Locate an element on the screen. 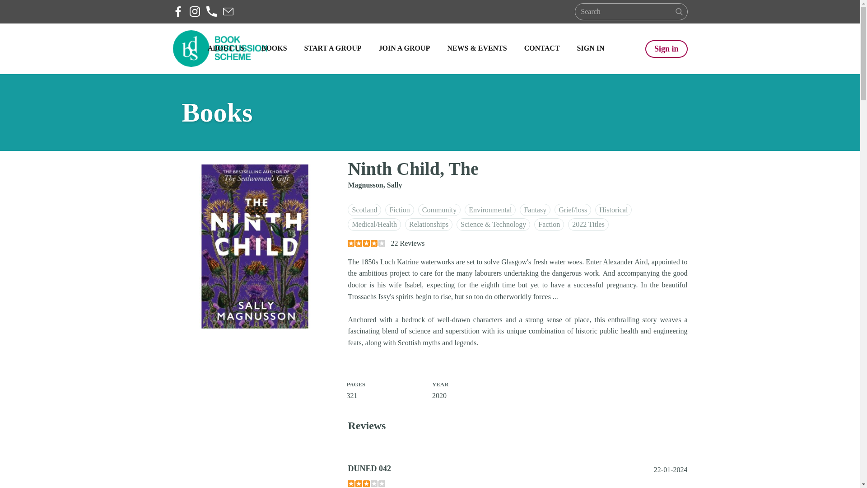  facebook is located at coordinates (178, 11).